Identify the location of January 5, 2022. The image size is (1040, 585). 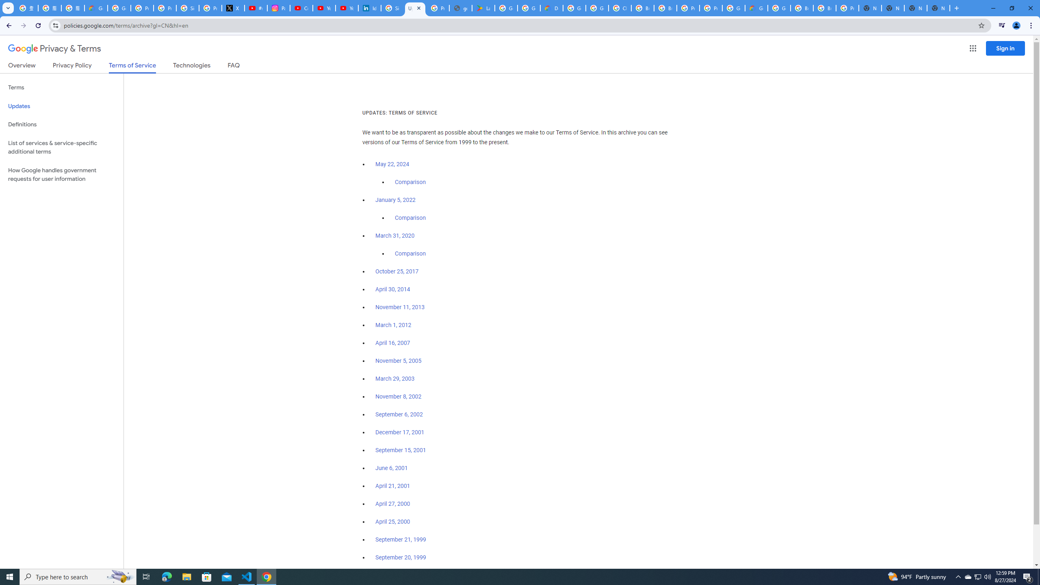
(396, 200).